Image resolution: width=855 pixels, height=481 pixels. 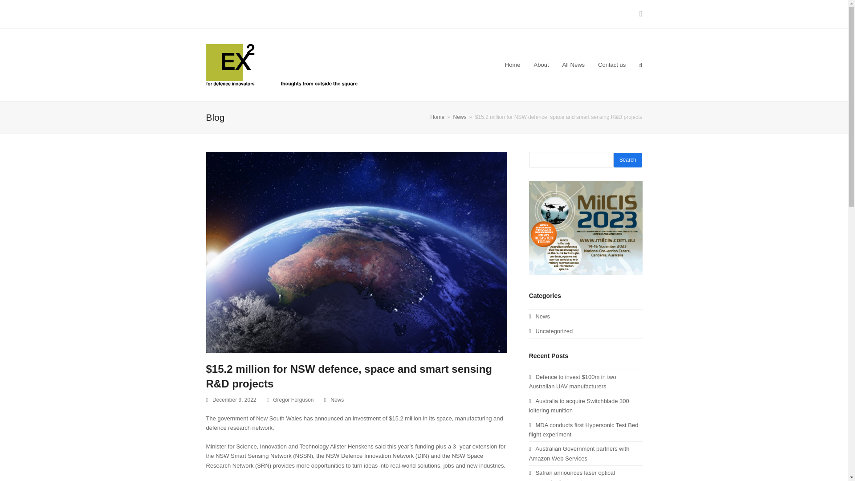 I want to click on About, so click(x=541, y=65).